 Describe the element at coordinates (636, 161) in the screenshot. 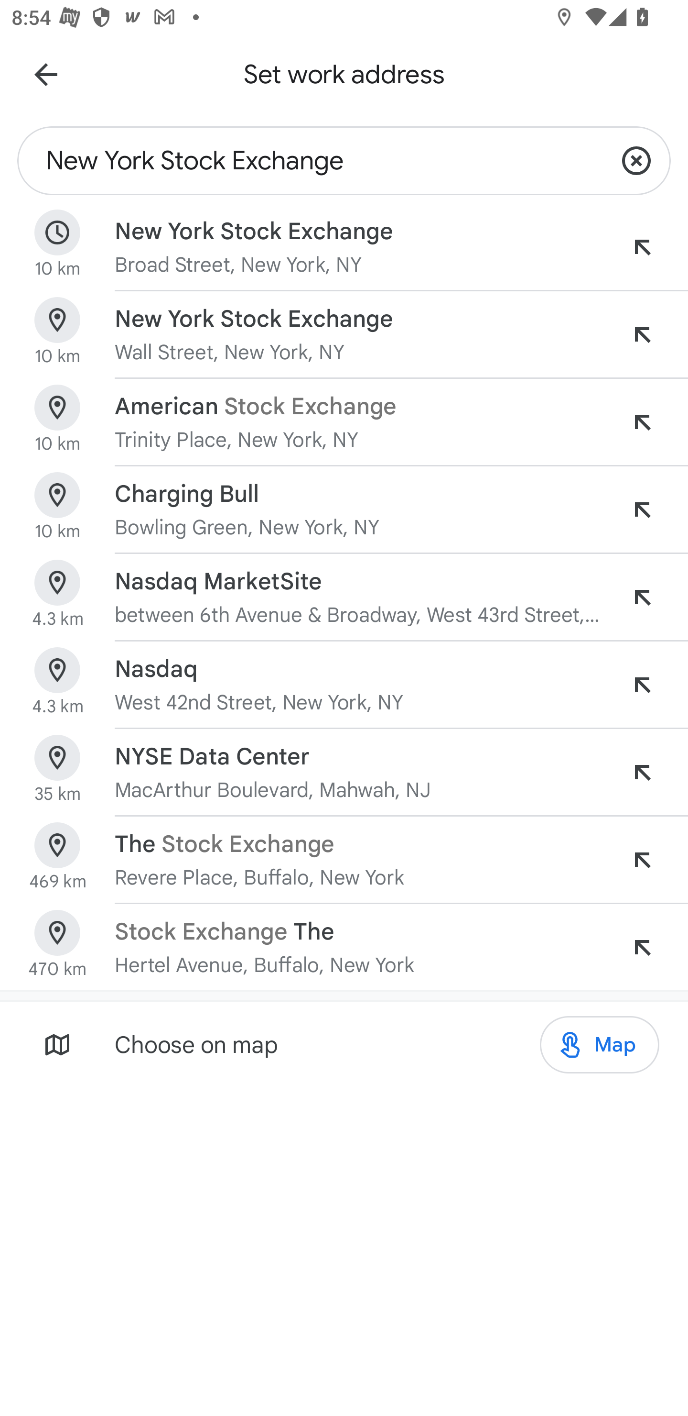

I see `Clear` at that location.